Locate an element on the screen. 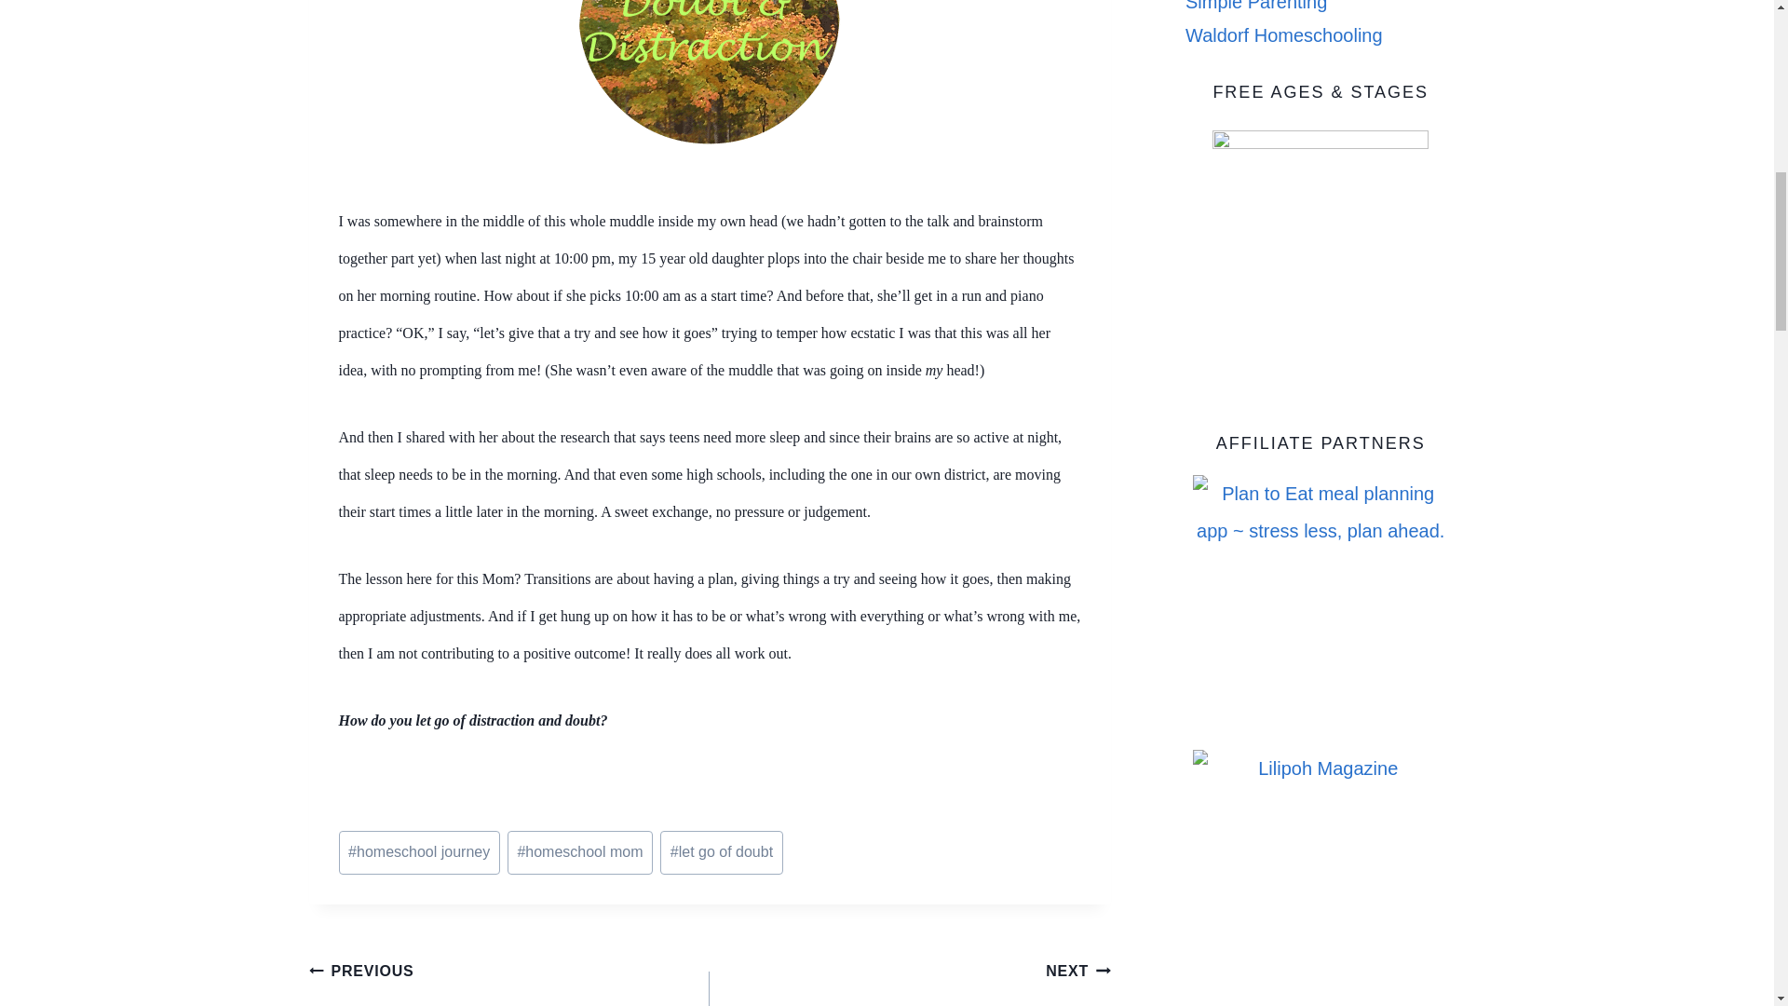  homeschool journey is located at coordinates (910, 978).